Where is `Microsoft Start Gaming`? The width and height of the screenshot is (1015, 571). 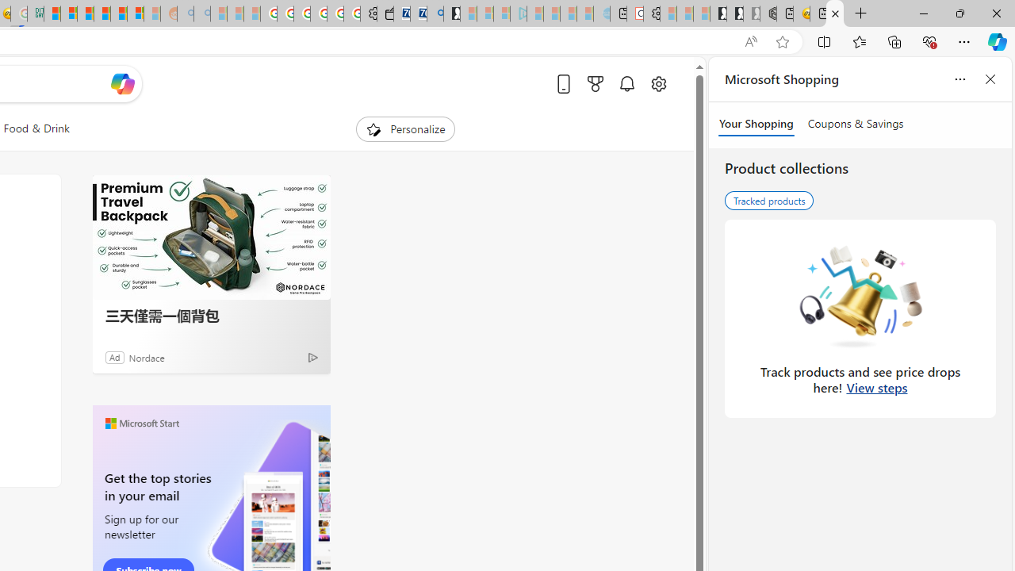
Microsoft Start Gaming is located at coordinates (451, 14).